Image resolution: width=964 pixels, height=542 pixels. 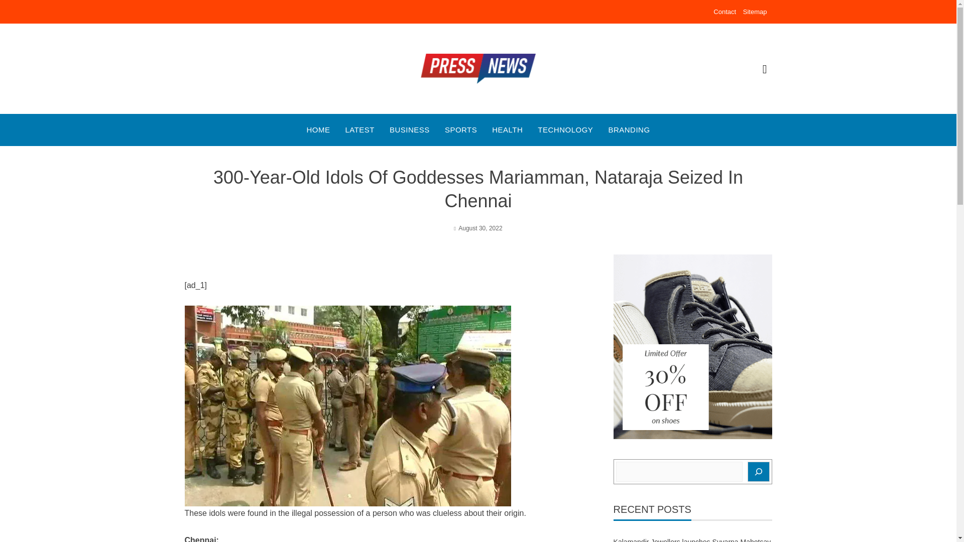 I want to click on HOME, so click(x=318, y=130).